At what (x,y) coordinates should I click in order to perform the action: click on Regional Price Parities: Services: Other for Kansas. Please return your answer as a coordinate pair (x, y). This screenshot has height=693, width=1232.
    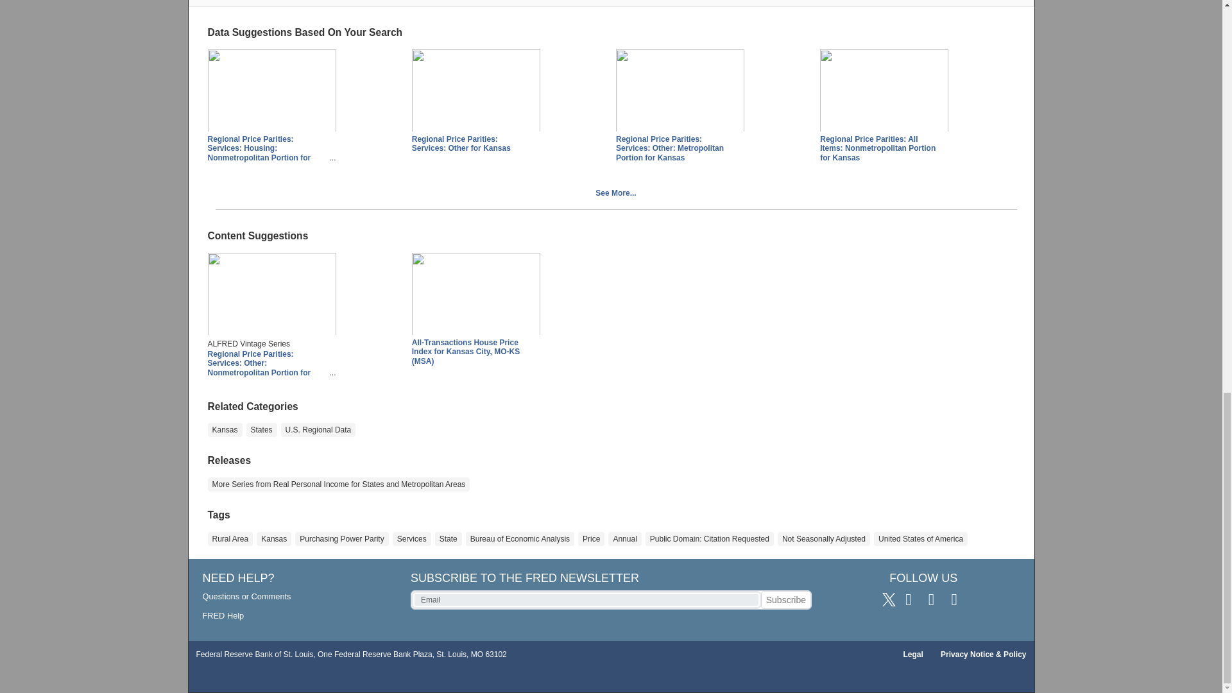
    Looking at the image, I should click on (476, 92).